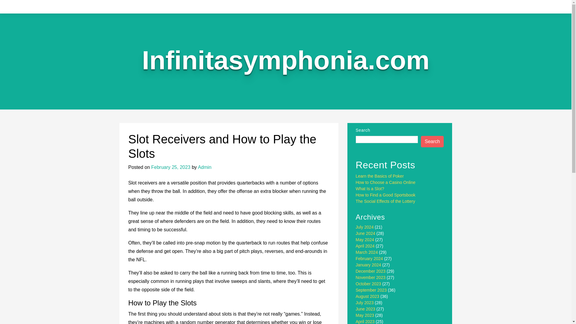  What do you see at coordinates (369, 259) in the screenshot?
I see `February 2024` at bounding box center [369, 259].